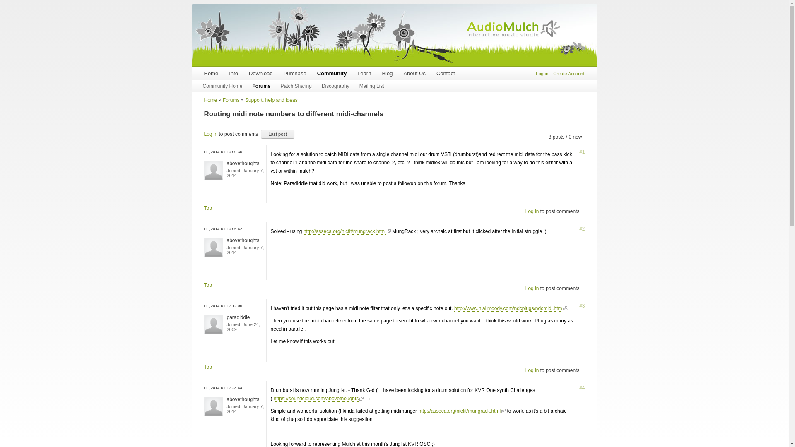  What do you see at coordinates (387, 74) in the screenshot?
I see `Blog` at bounding box center [387, 74].